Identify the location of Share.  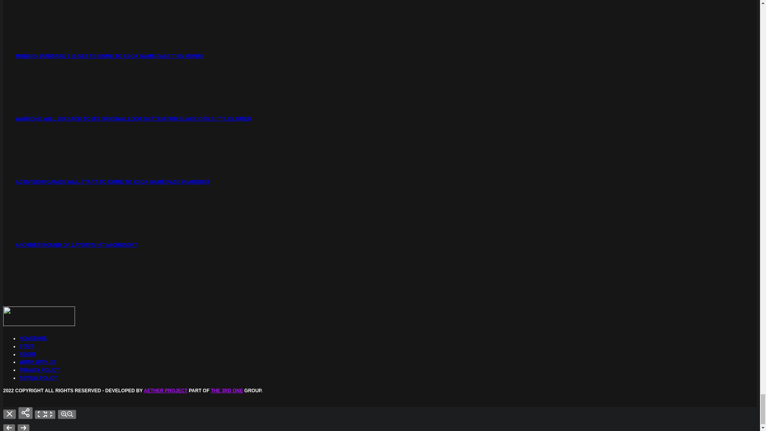
(26, 413).